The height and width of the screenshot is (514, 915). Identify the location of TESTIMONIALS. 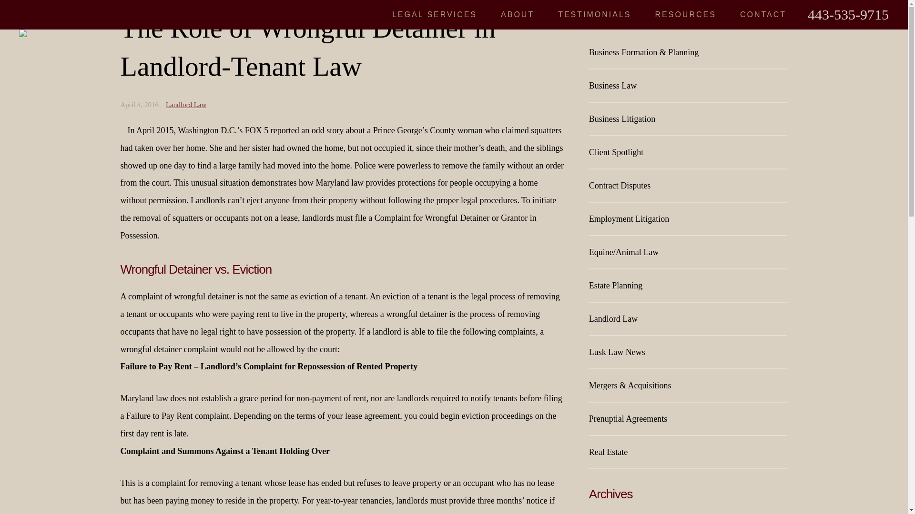
(595, 14).